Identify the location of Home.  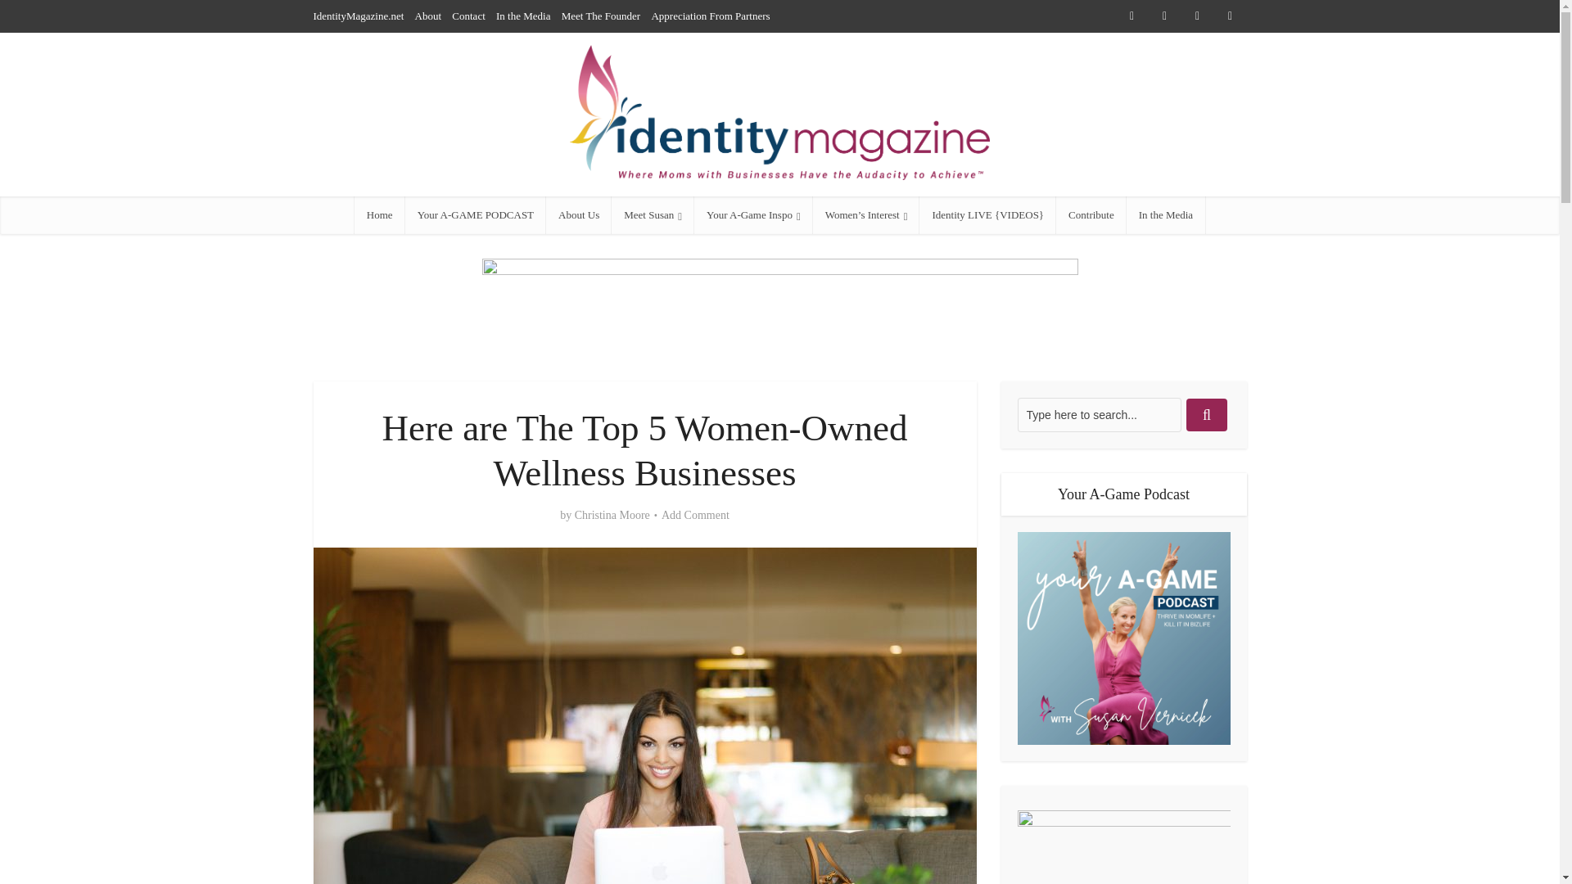
(380, 214).